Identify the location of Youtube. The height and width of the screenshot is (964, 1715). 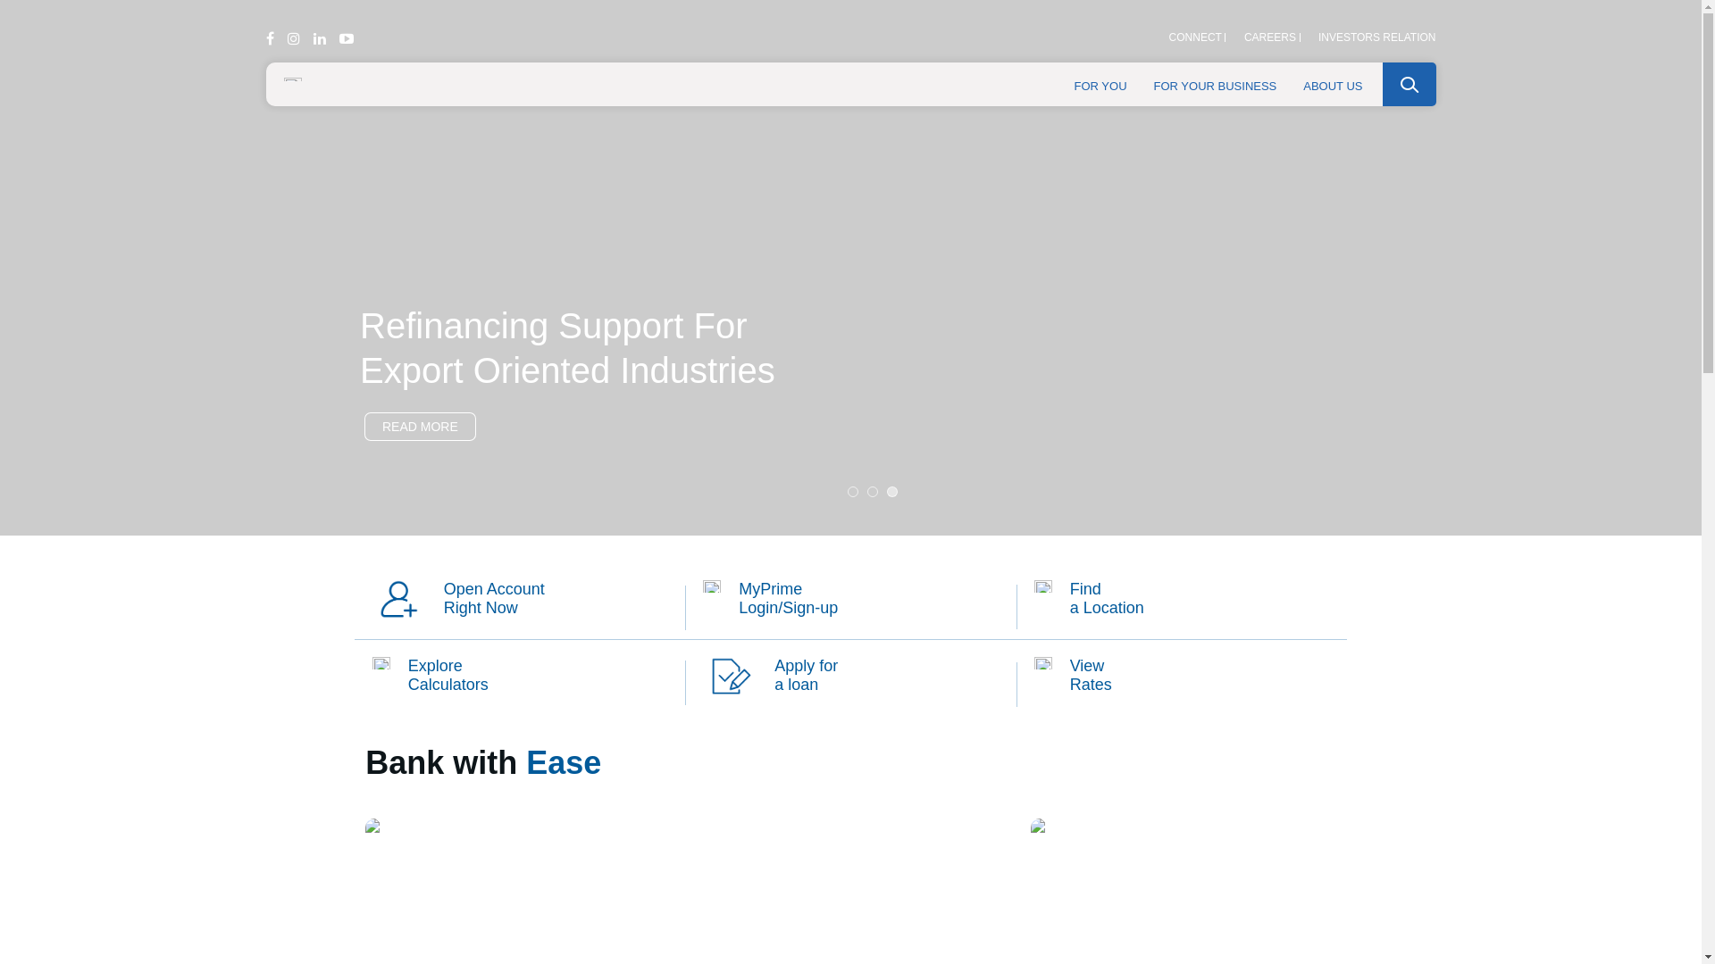
(347, 39).